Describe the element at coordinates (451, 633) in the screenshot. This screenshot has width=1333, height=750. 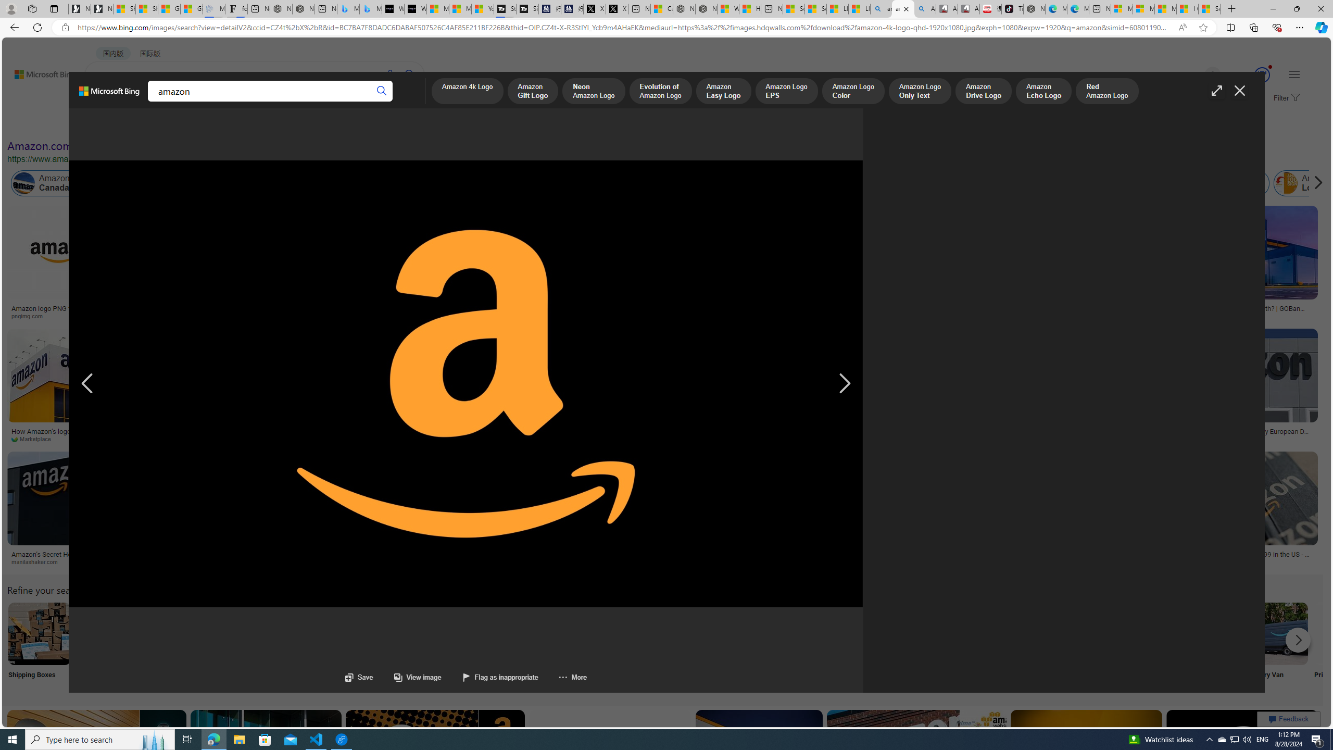
I see `Amazon Retail Store` at that location.